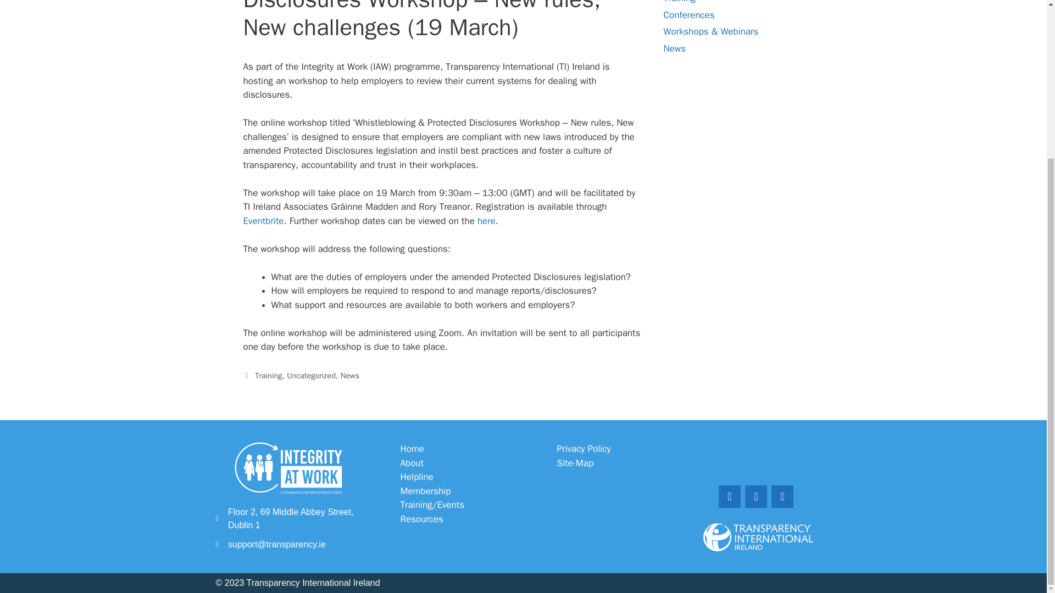 This screenshot has width=1055, height=593. I want to click on Twitter, so click(756, 496).